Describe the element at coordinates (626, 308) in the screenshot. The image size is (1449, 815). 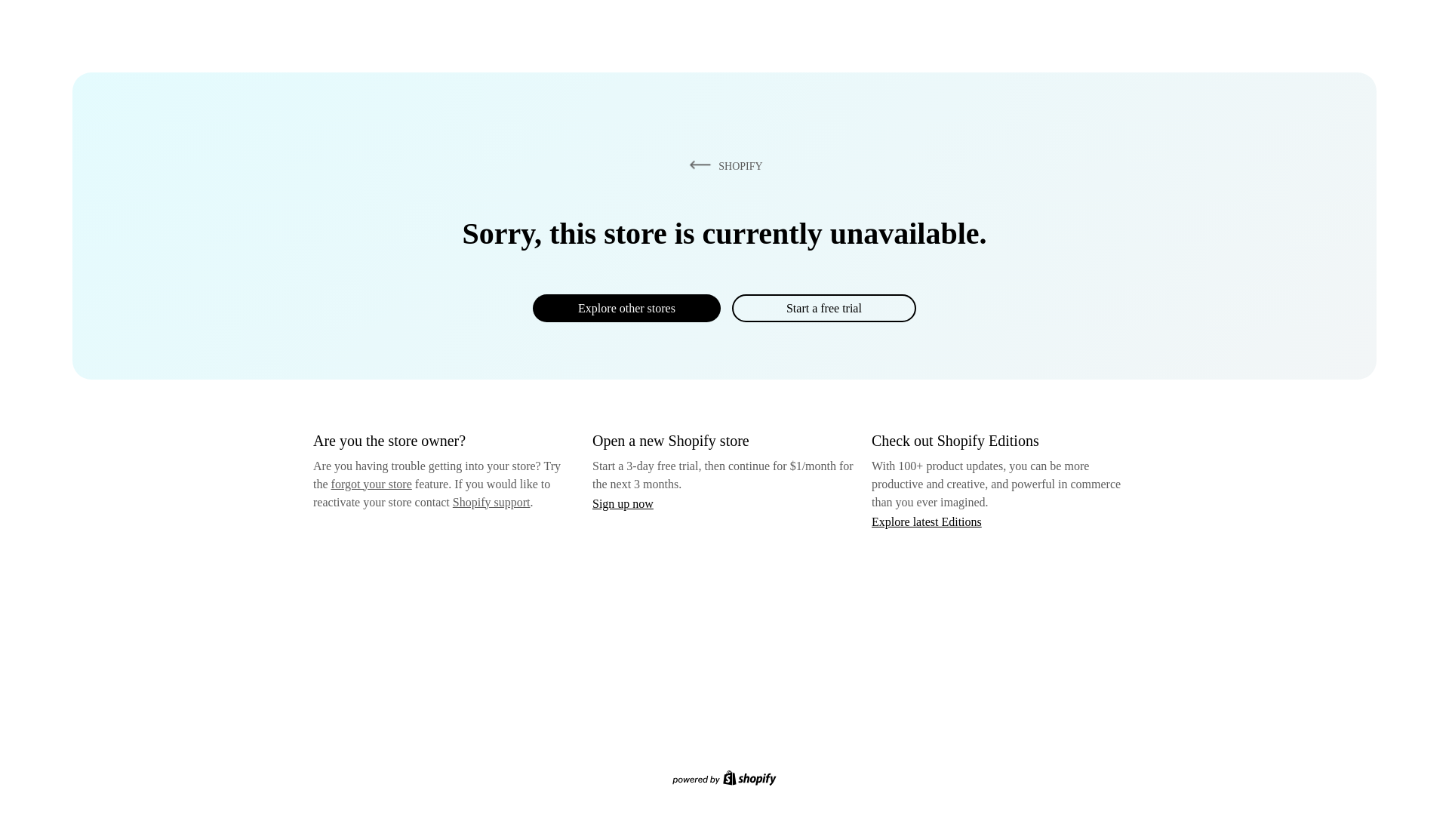
I see `Explore other stores` at that location.